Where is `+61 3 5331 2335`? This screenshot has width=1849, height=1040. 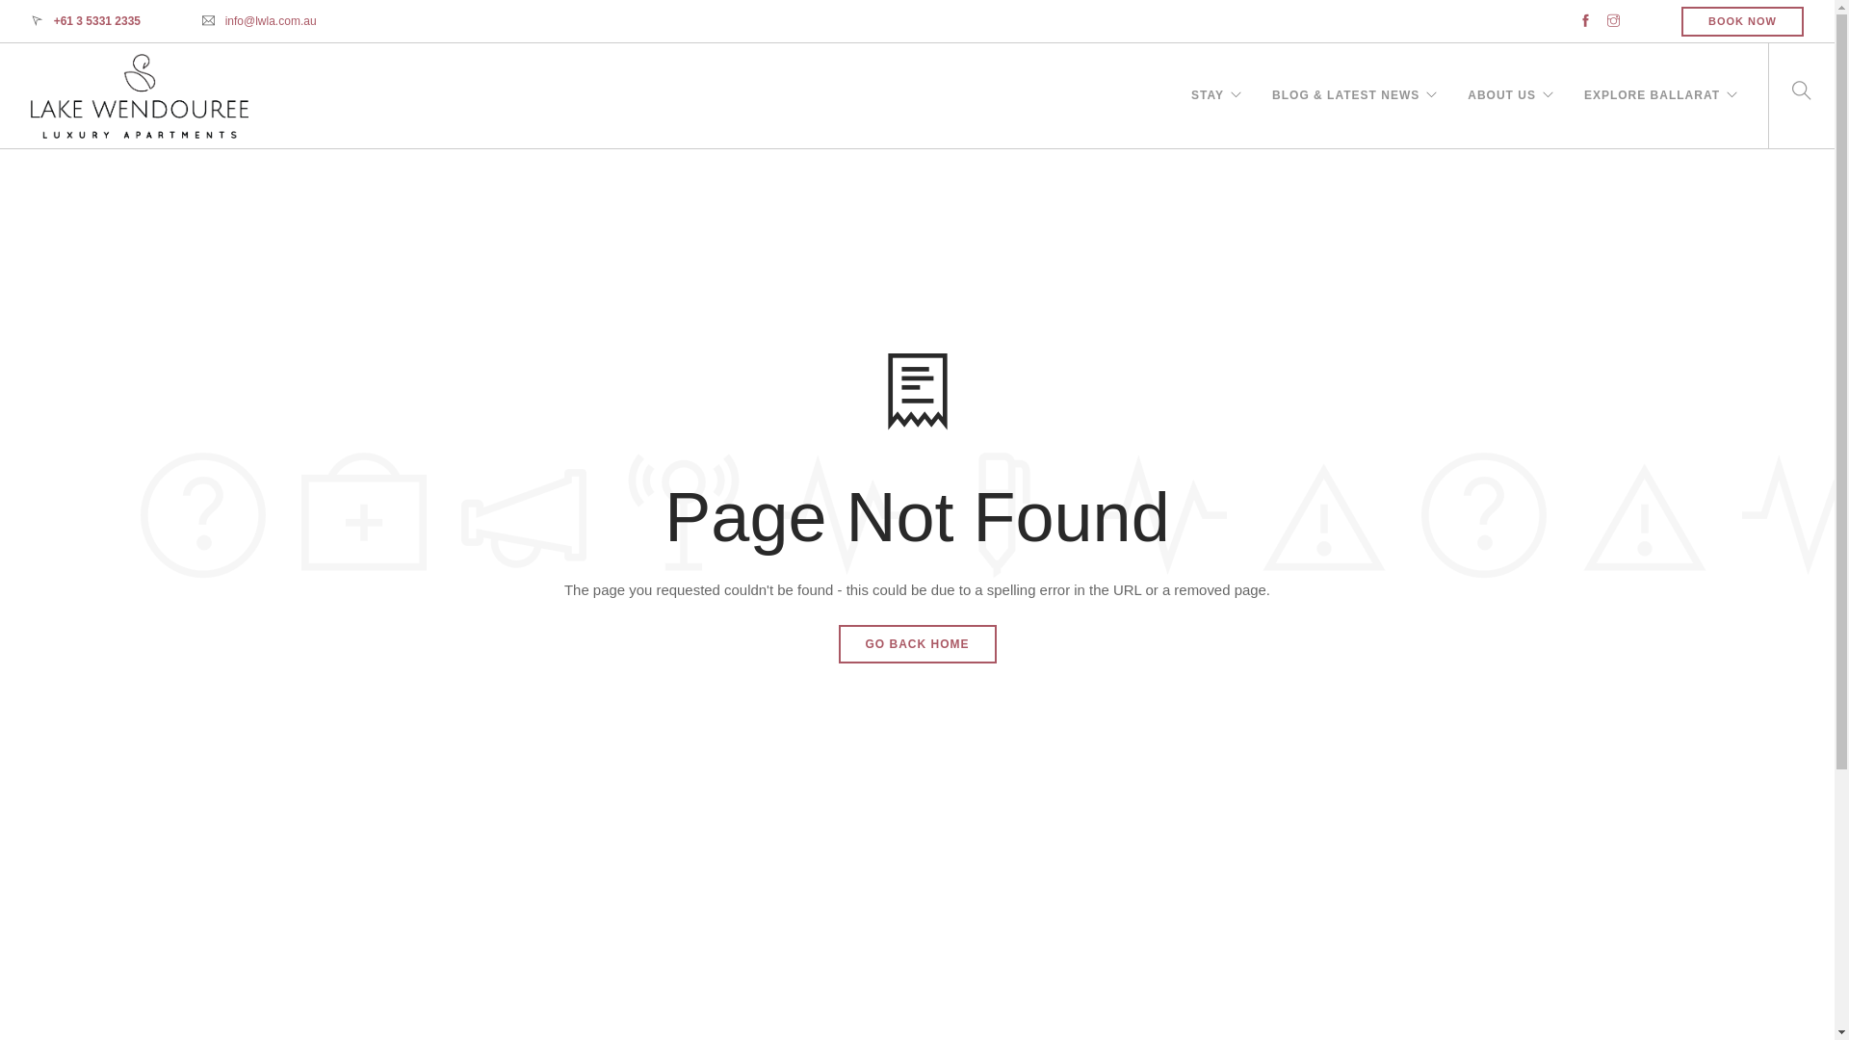
+61 3 5331 2335 is located at coordinates (97, 21).